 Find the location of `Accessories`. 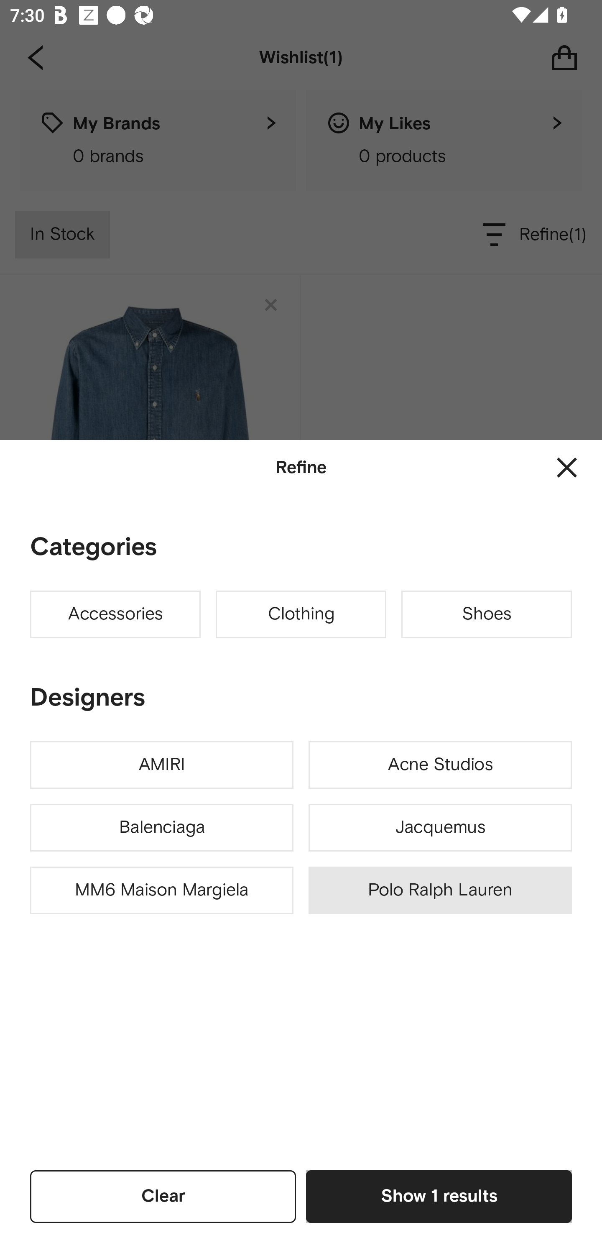

Accessories is located at coordinates (115, 614).